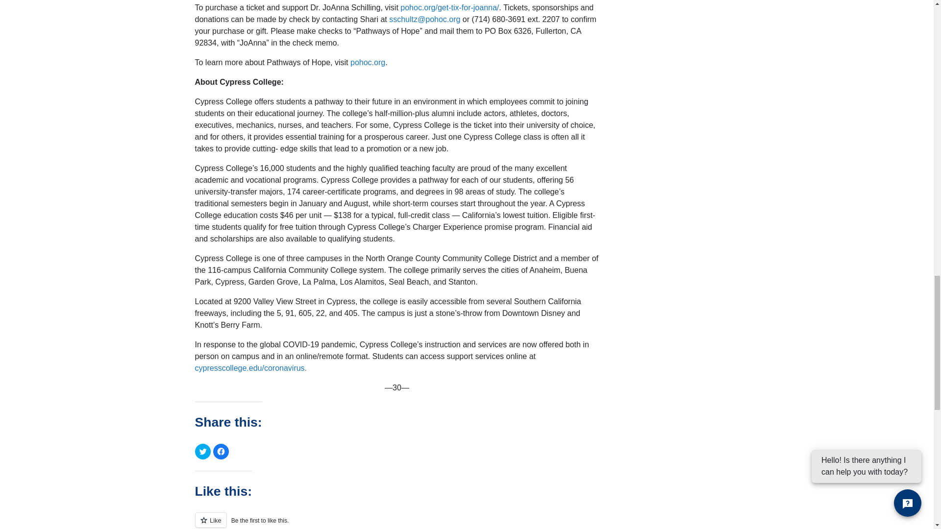 This screenshot has width=941, height=529. Describe the element at coordinates (397, 521) in the screenshot. I see `Like or Reblog` at that location.